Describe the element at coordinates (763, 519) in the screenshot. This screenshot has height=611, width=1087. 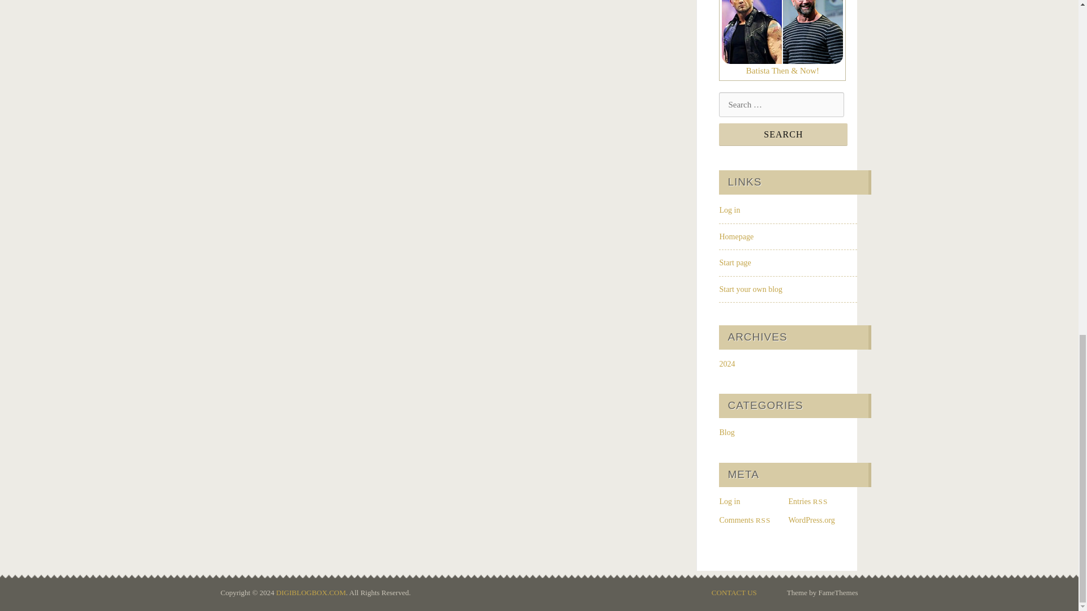
I see `Really Simple Syndication` at that location.